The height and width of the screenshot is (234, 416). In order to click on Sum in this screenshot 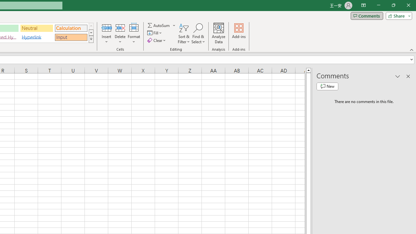, I will do `click(159, 25)`.